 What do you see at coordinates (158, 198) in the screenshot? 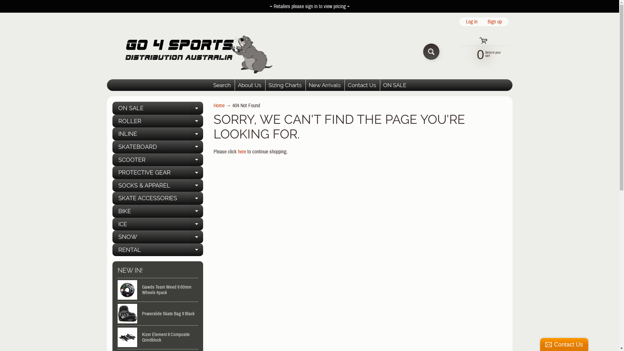
I see `SKATE ACCESSORIES
EXPAND CHILD MENU` at bounding box center [158, 198].